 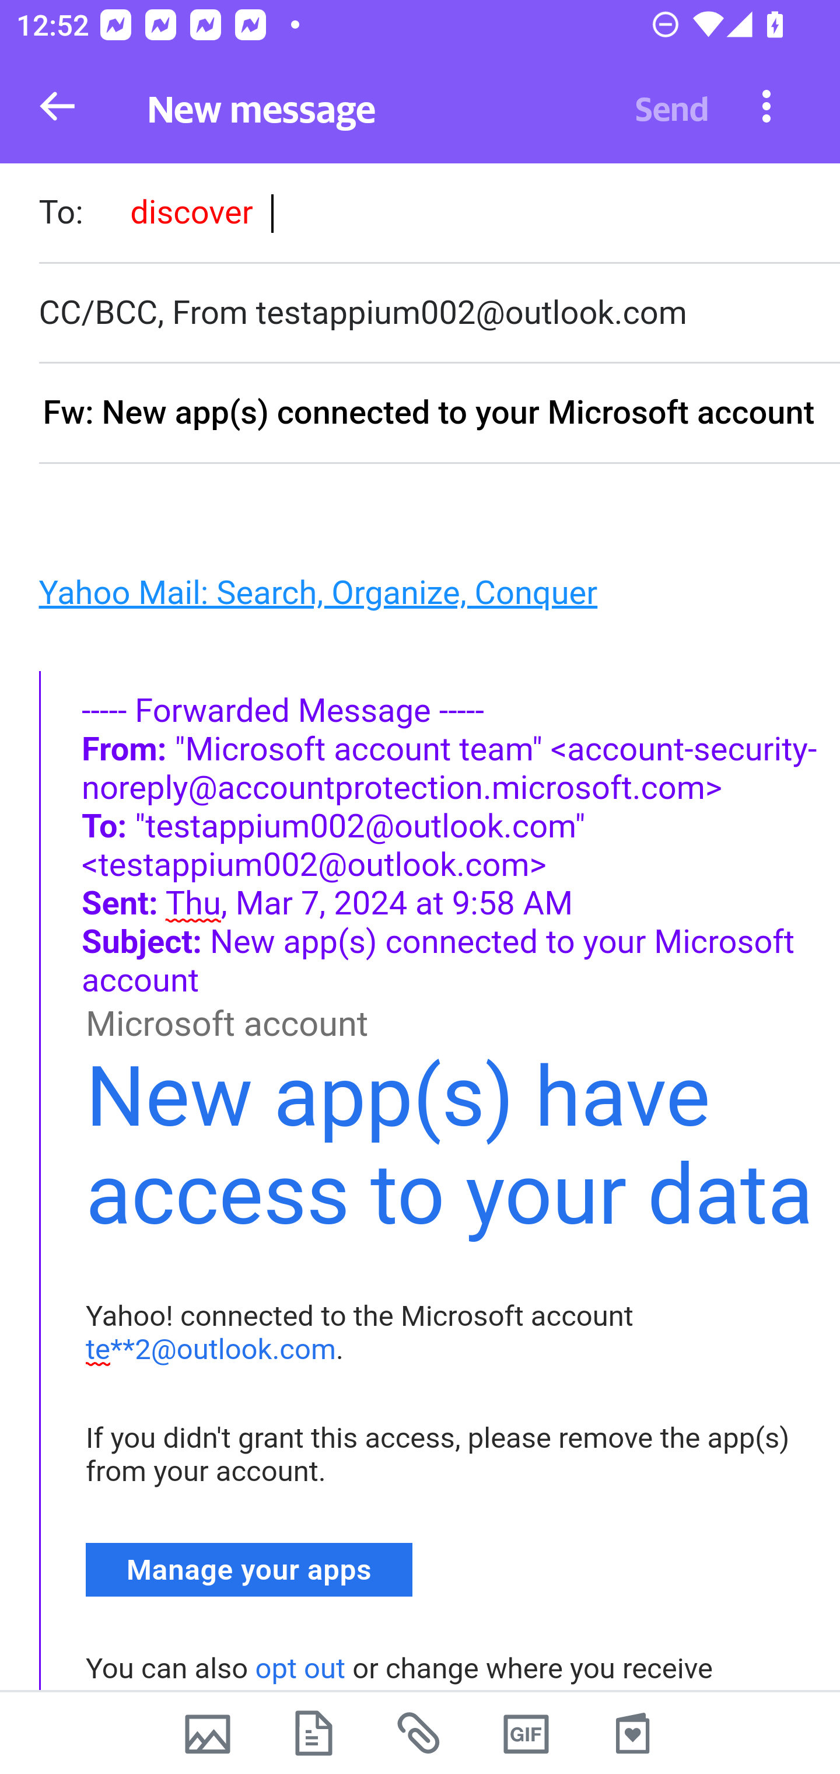 What do you see at coordinates (439, 313) in the screenshot?
I see `CC/BCC, From testappium002@outlook.com` at bounding box center [439, 313].